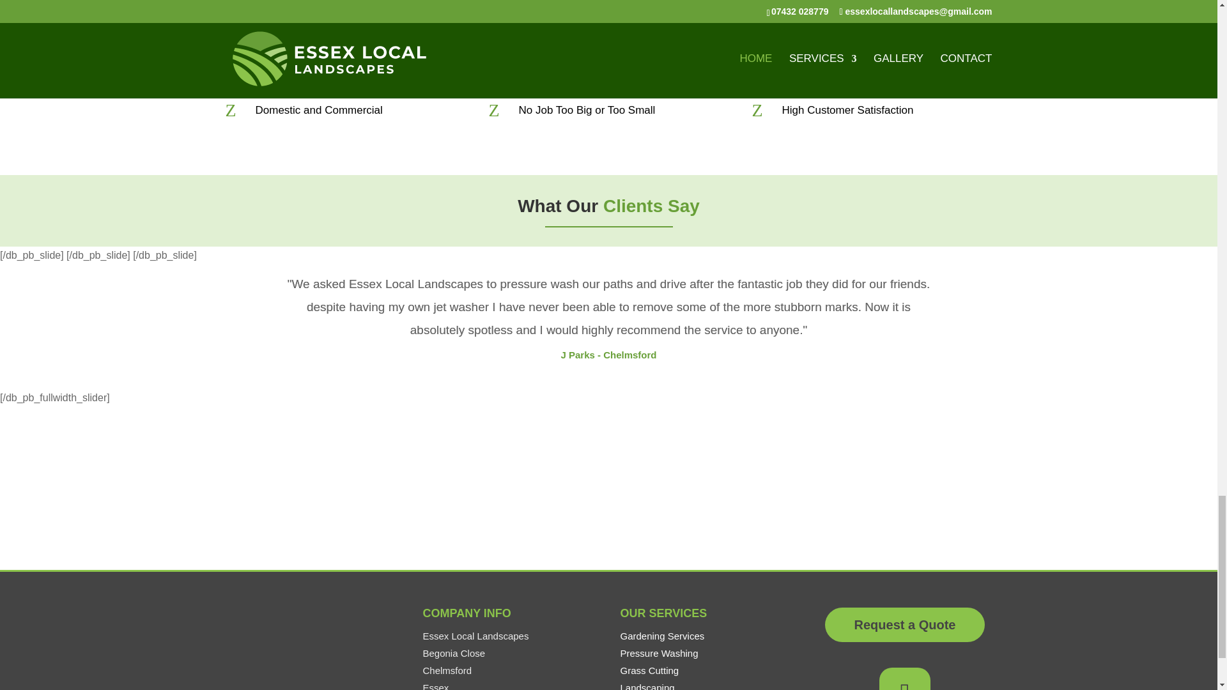 The width and height of the screenshot is (1227, 690). What do you see at coordinates (658, 653) in the screenshot?
I see `Pressure Washing Essex` at bounding box center [658, 653].